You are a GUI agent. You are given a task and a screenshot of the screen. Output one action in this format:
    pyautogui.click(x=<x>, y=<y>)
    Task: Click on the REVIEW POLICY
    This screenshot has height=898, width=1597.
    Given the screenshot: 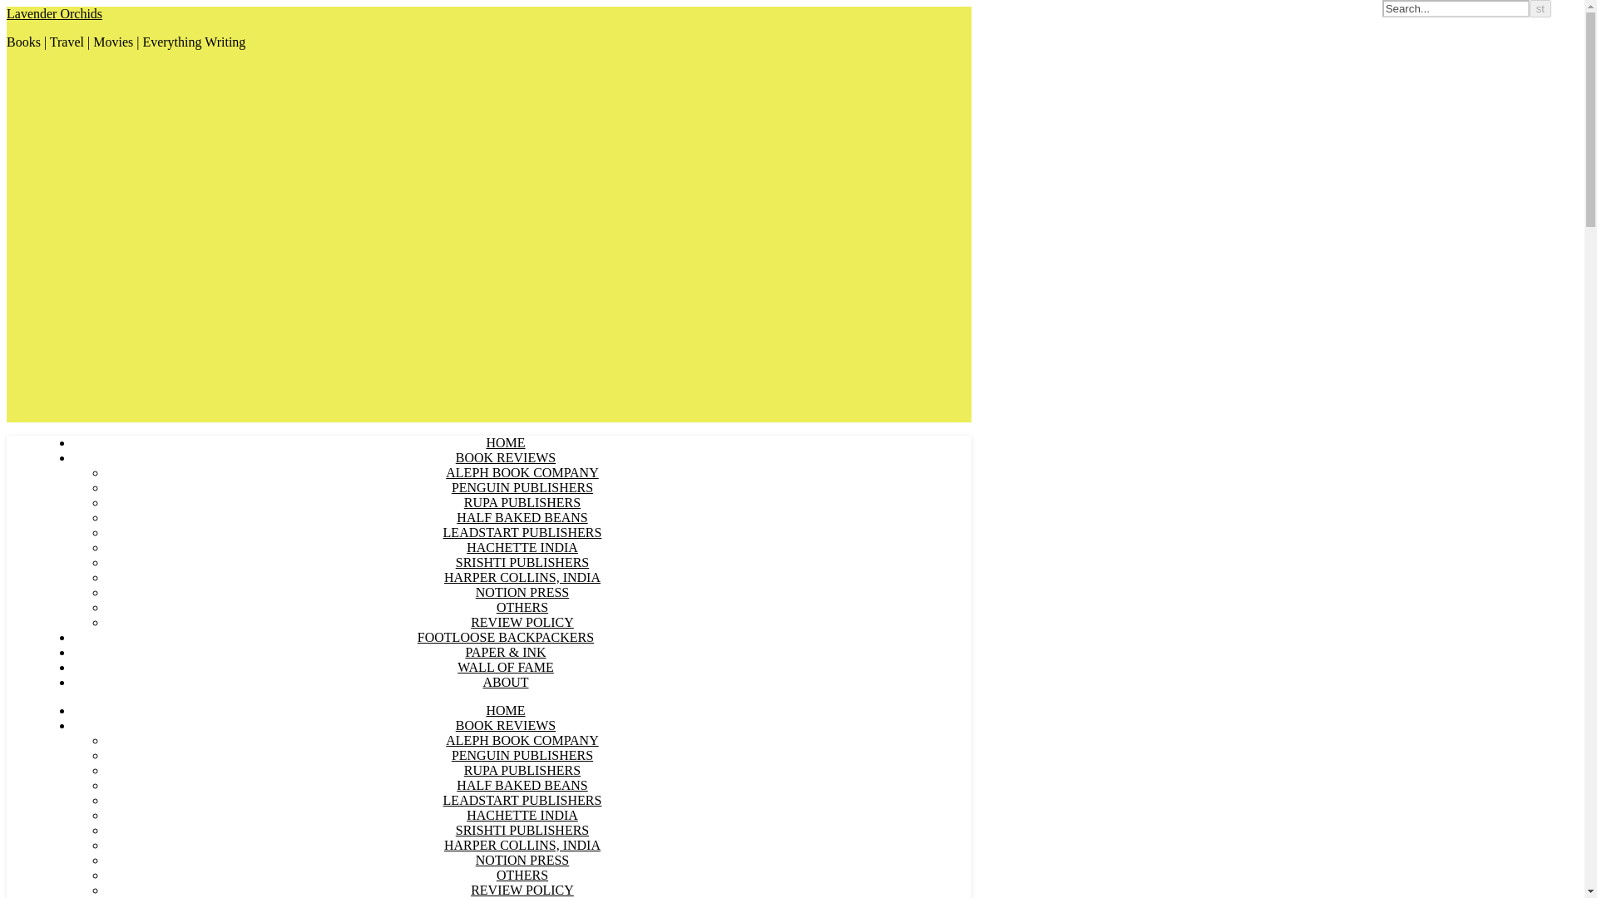 What is the action you would take?
    pyautogui.click(x=522, y=890)
    